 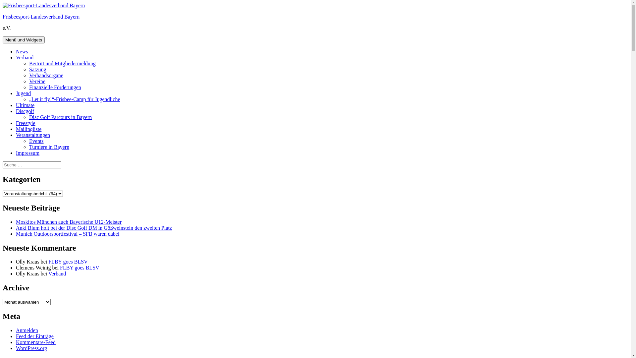 What do you see at coordinates (22, 52) in the screenshot?
I see `News` at bounding box center [22, 52].